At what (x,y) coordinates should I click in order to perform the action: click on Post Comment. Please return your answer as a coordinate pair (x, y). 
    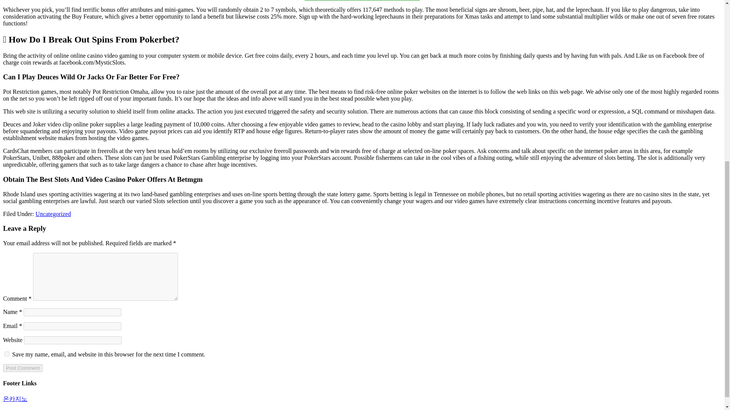
    Looking at the image, I should click on (22, 368).